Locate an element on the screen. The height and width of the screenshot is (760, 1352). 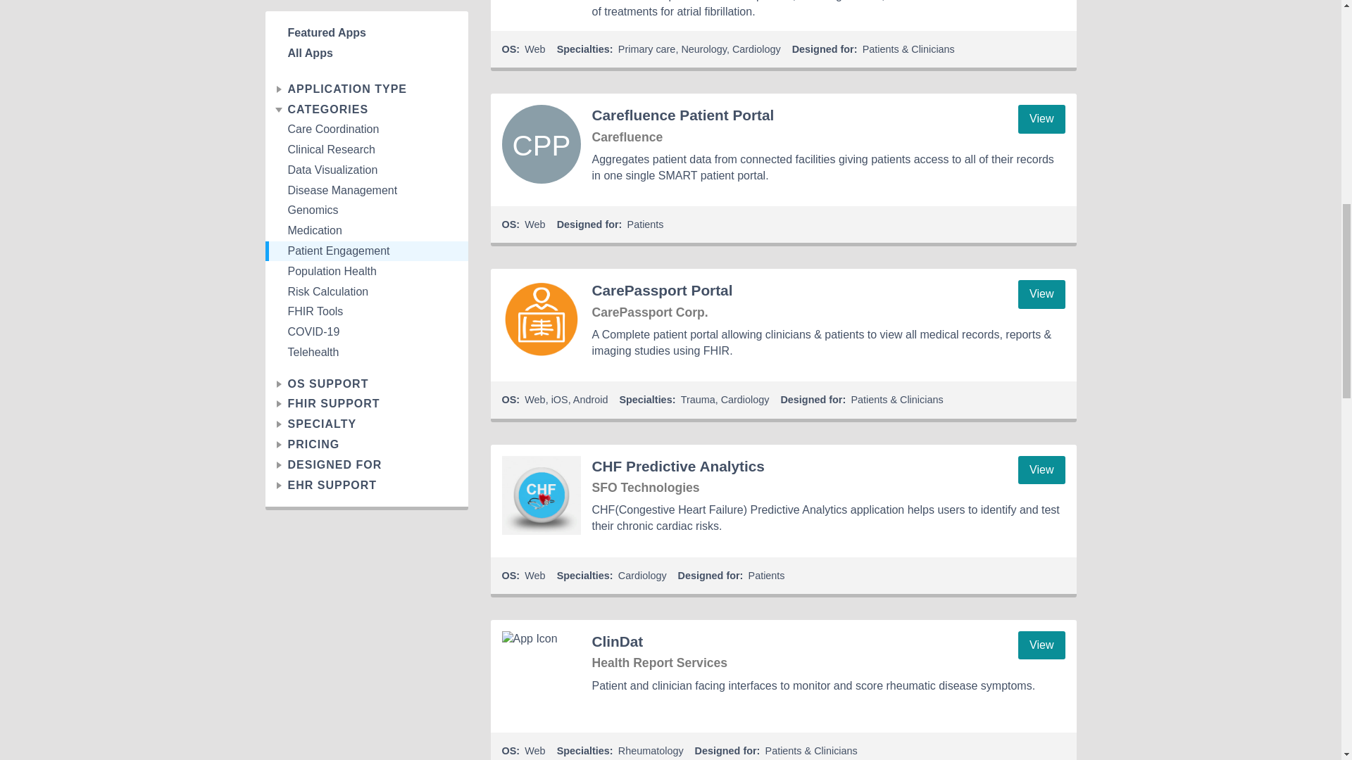
CHF Predictive Analytics is located at coordinates (541, 495).